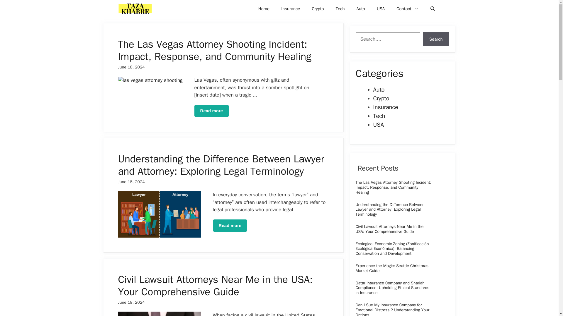 This screenshot has width=563, height=316. What do you see at coordinates (230, 225) in the screenshot?
I see `Read more` at bounding box center [230, 225].